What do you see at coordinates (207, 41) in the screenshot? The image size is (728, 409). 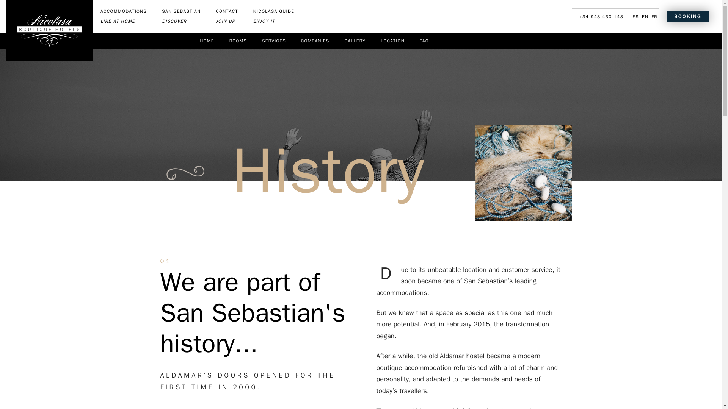 I see `GALLERY` at bounding box center [207, 41].